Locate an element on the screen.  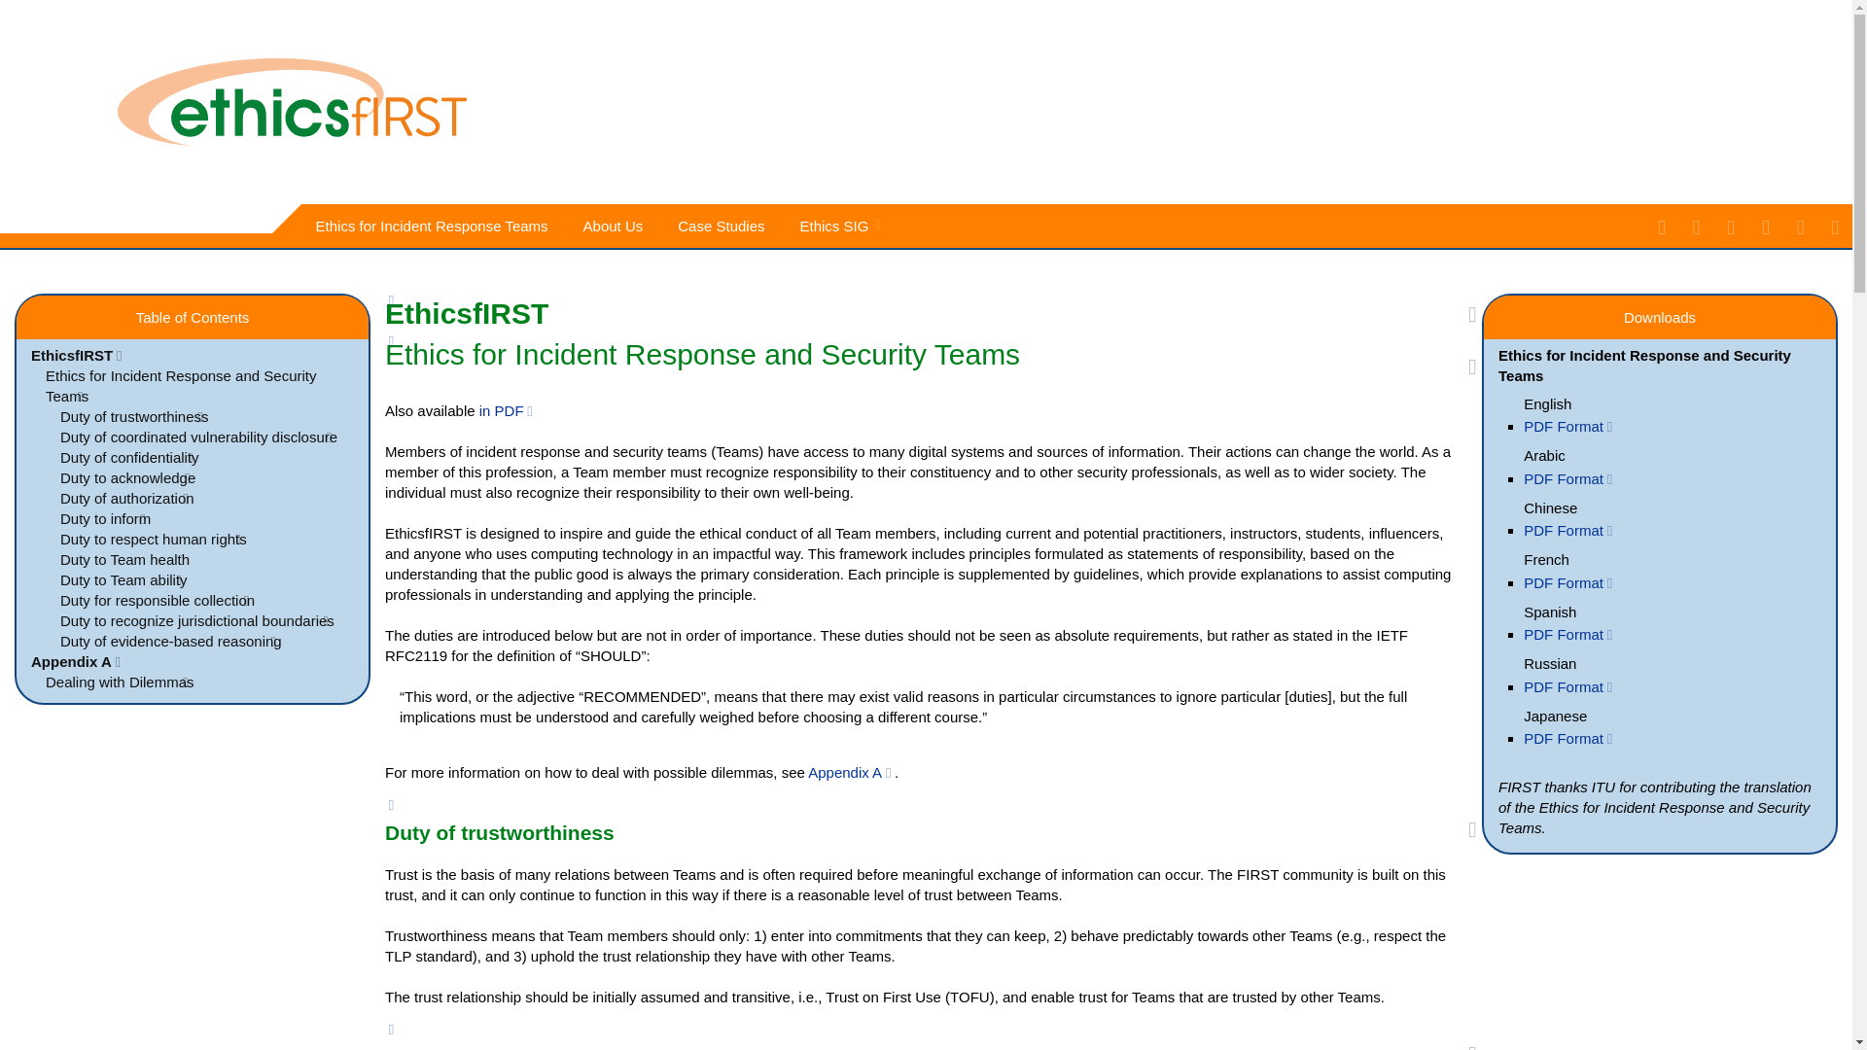
EthicsfIRST is located at coordinates (78, 355).